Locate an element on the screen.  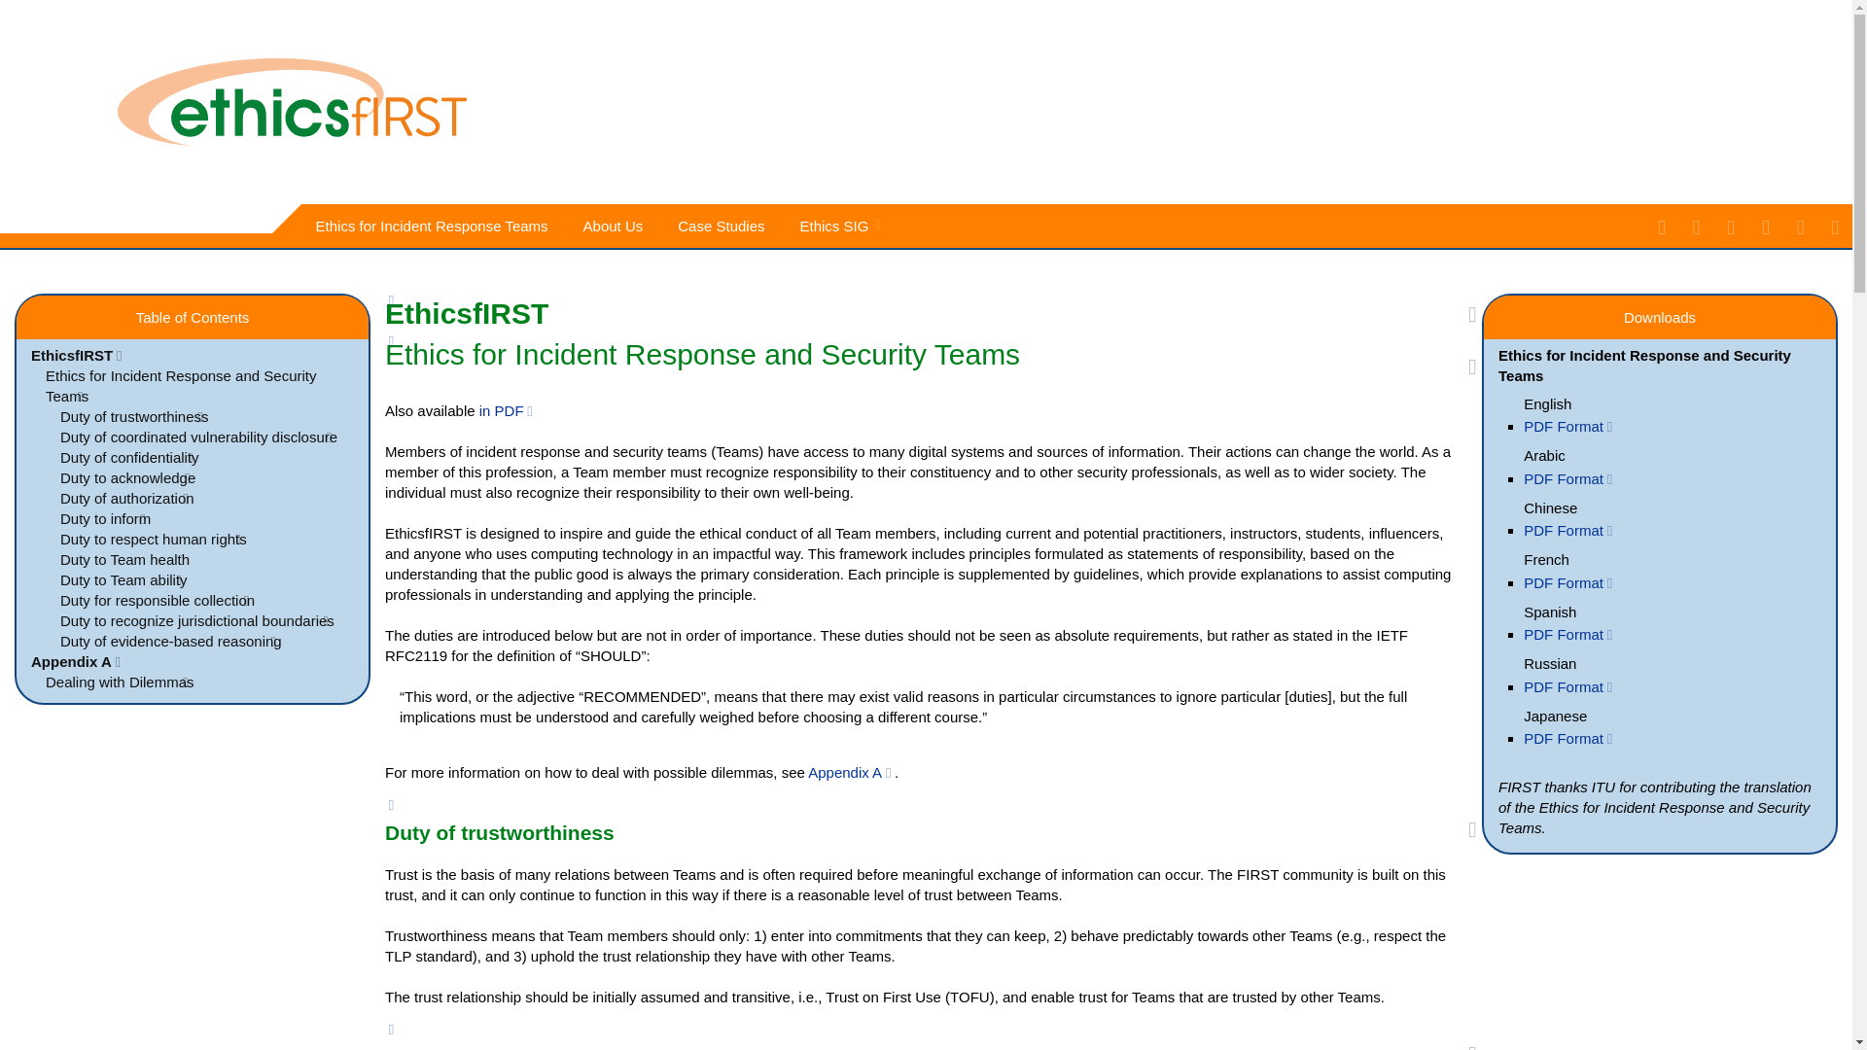
EthicsfIRST is located at coordinates (78, 355).